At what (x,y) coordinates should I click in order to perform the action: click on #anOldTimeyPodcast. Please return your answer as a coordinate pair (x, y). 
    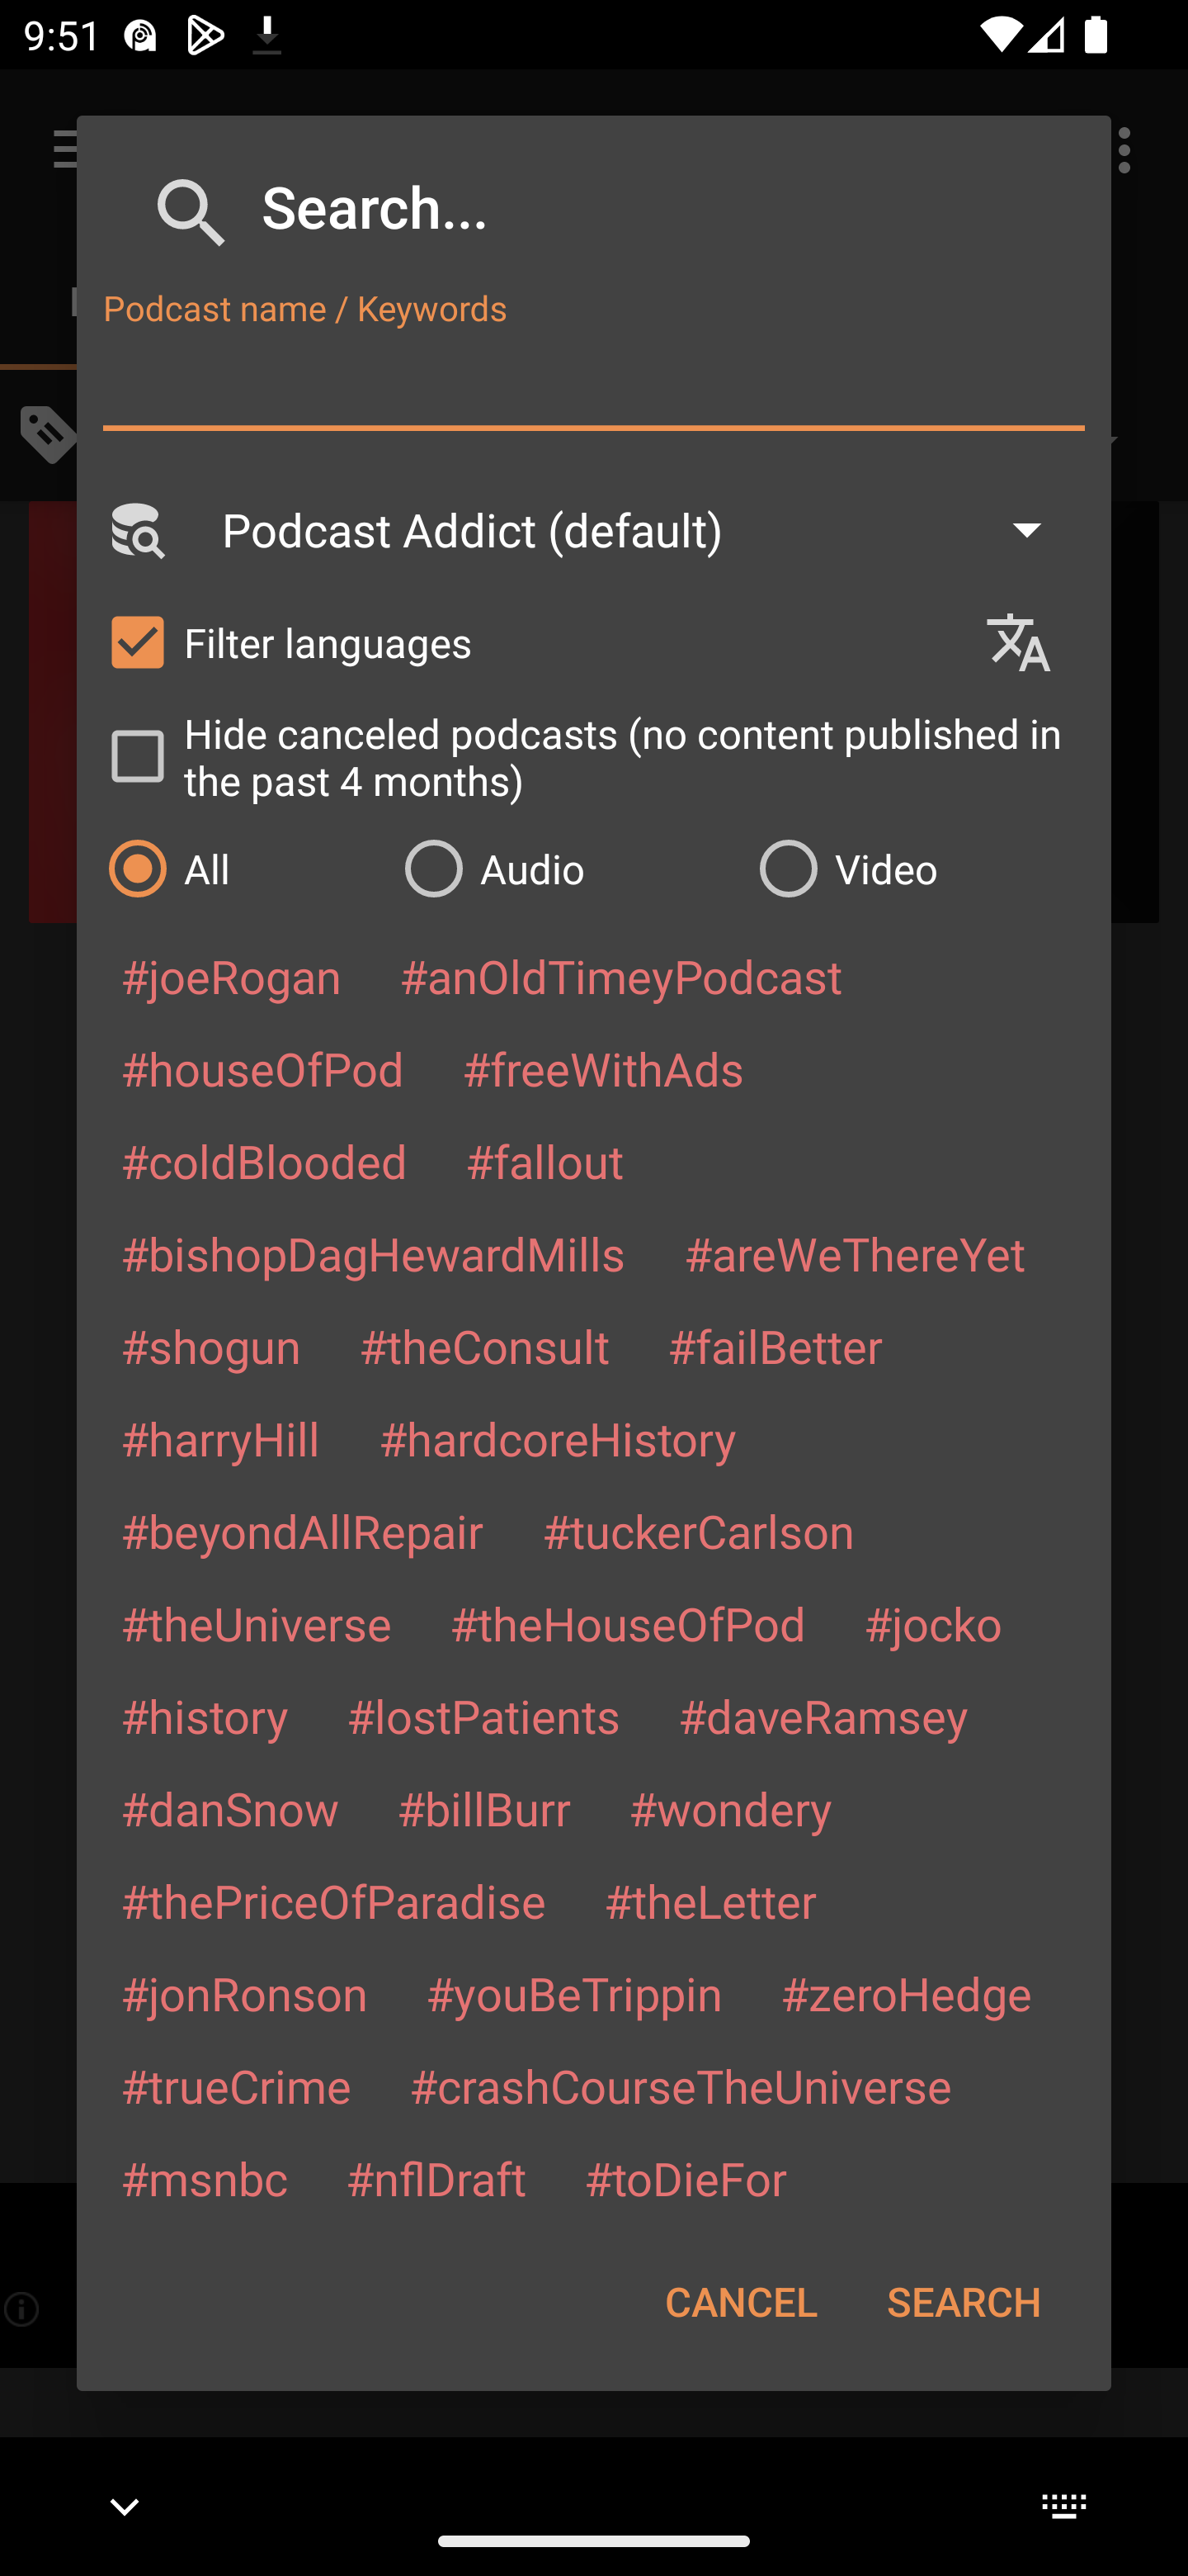
    Looking at the image, I should click on (620, 976).